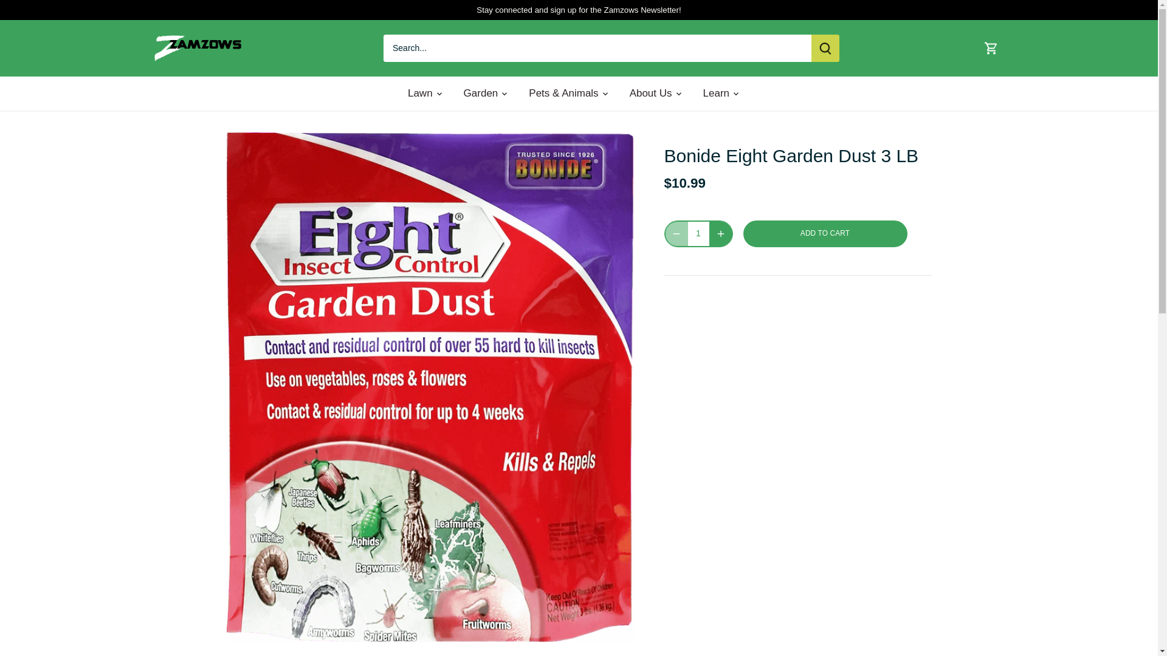 This screenshot has height=656, width=1167. I want to click on Garden, so click(481, 94).